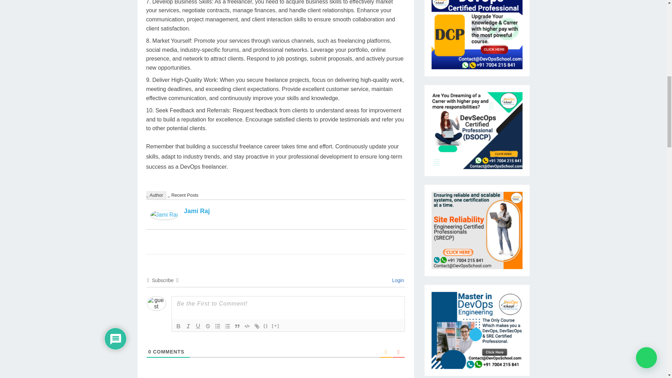 The height and width of the screenshot is (378, 672). I want to click on Recent Posts, so click(184, 195).